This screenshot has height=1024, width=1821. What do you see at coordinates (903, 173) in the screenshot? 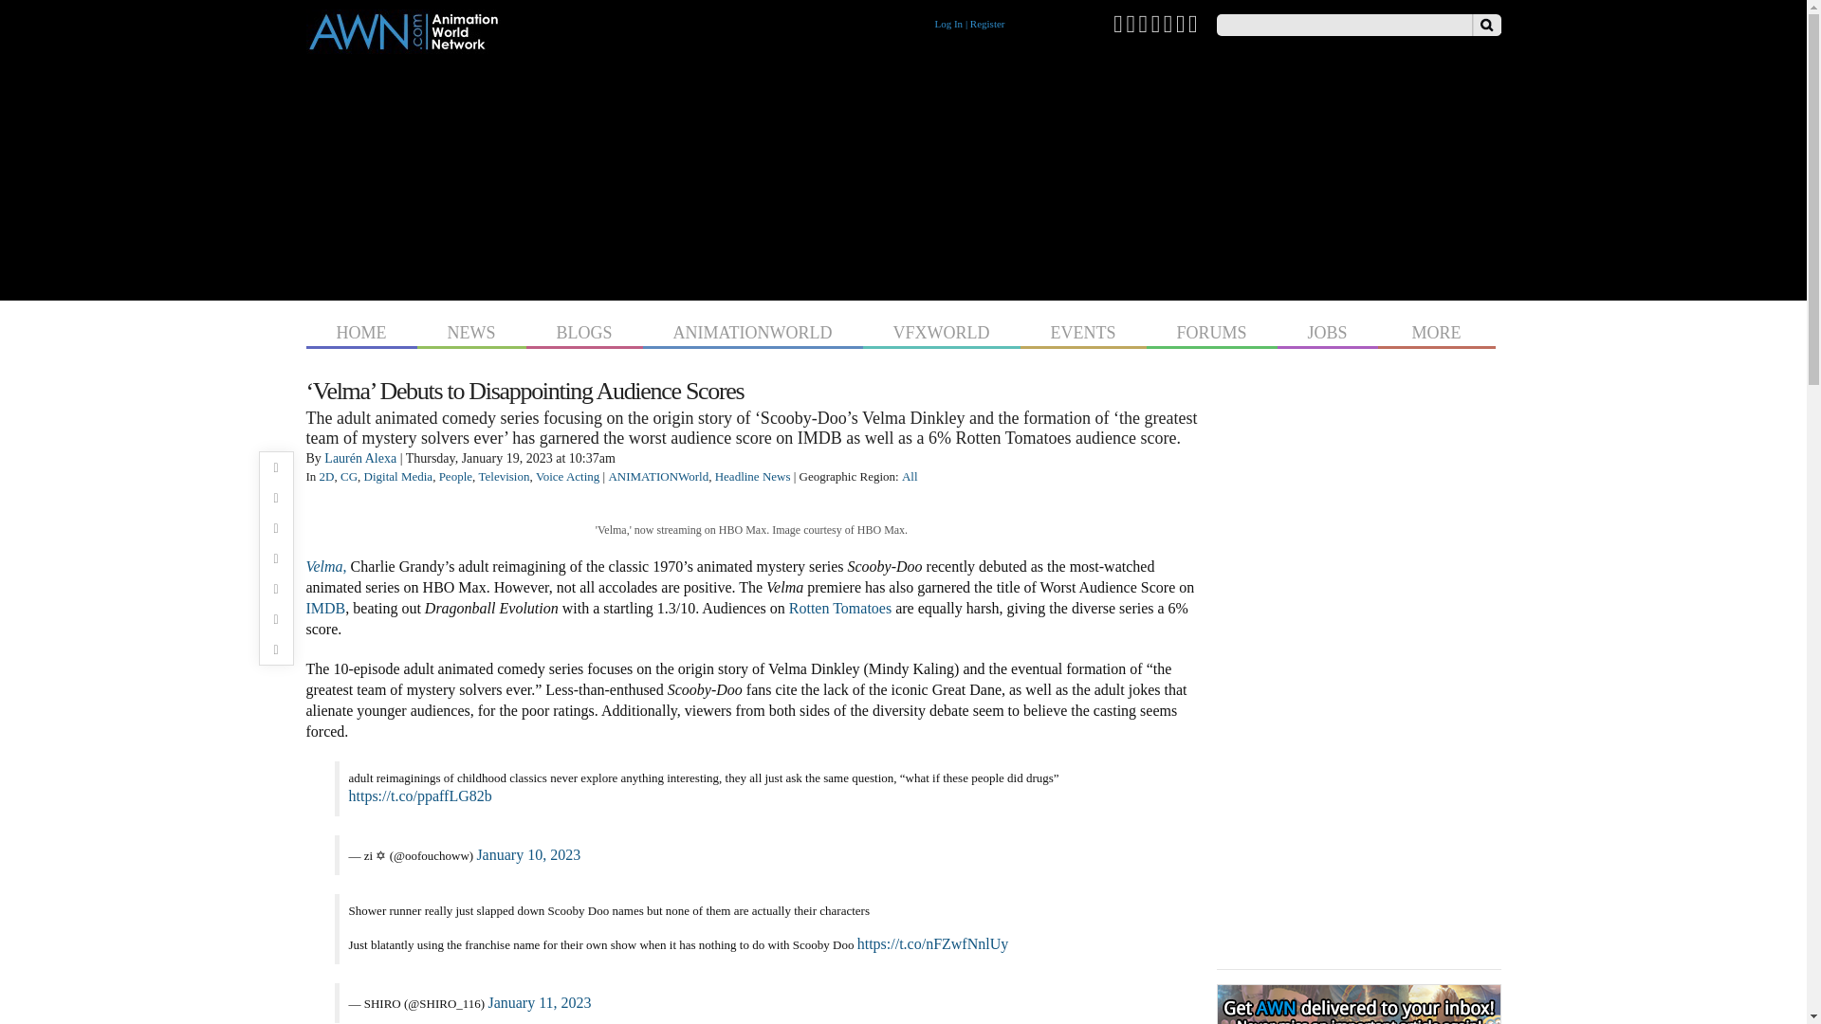
I see `3rd party ad content` at bounding box center [903, 173].